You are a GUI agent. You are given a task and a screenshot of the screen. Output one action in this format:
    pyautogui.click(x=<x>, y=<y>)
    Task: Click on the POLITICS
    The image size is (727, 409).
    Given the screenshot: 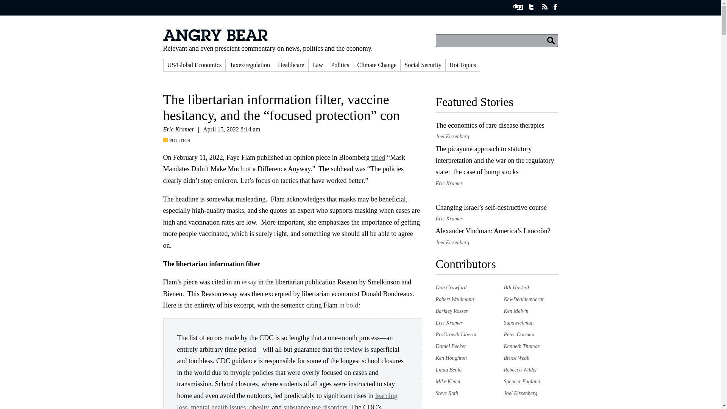 What is the action you would take?
    pyautogui.click(x=178, y=140)
    